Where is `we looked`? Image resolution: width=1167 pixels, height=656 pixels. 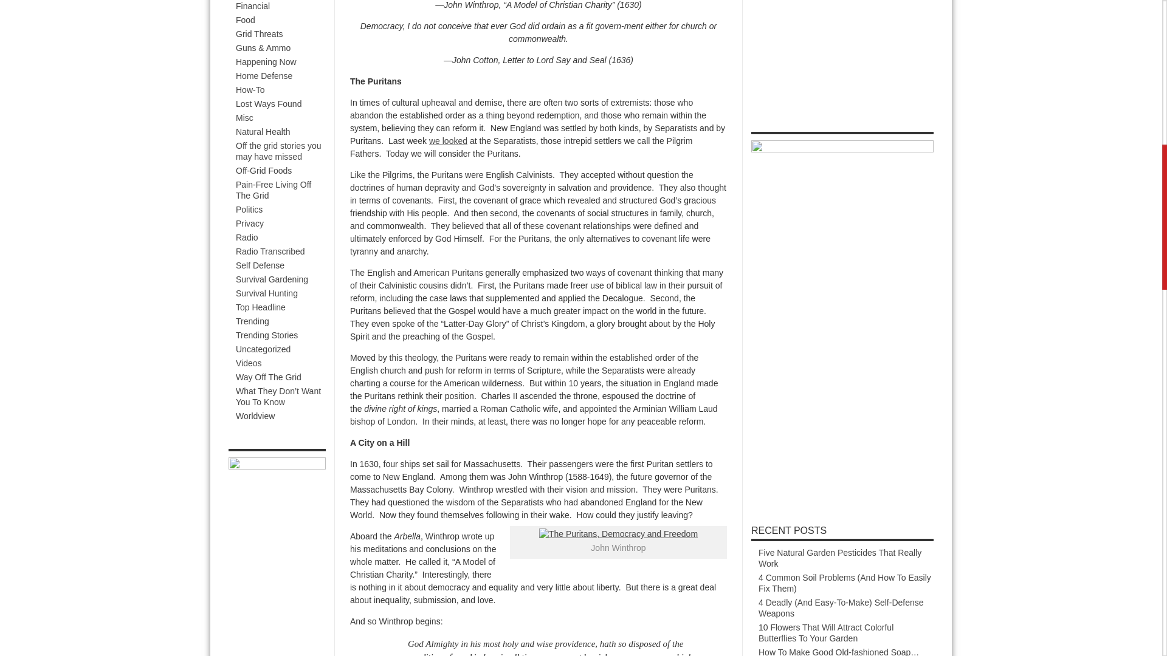
we looked is located at coordinates (449, 140).